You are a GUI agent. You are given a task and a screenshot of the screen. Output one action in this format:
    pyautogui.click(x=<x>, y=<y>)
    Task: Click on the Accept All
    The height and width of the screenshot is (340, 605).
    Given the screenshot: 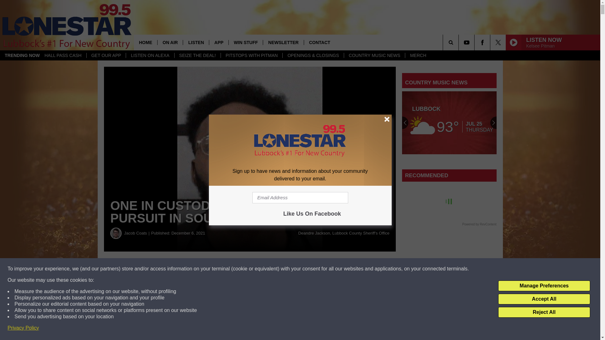 What is the action you would take?
    pyautogui.click(x=544, y=299)
    